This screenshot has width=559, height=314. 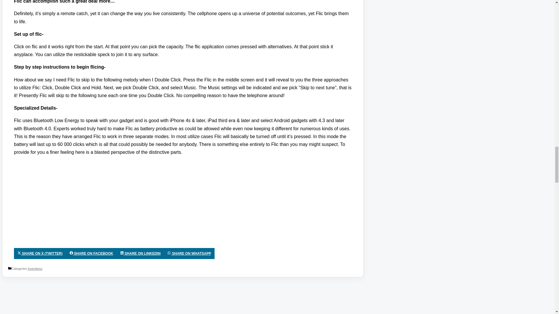 I want to click on SHARE ON LINKEDIN, so click(x=140, y=254).